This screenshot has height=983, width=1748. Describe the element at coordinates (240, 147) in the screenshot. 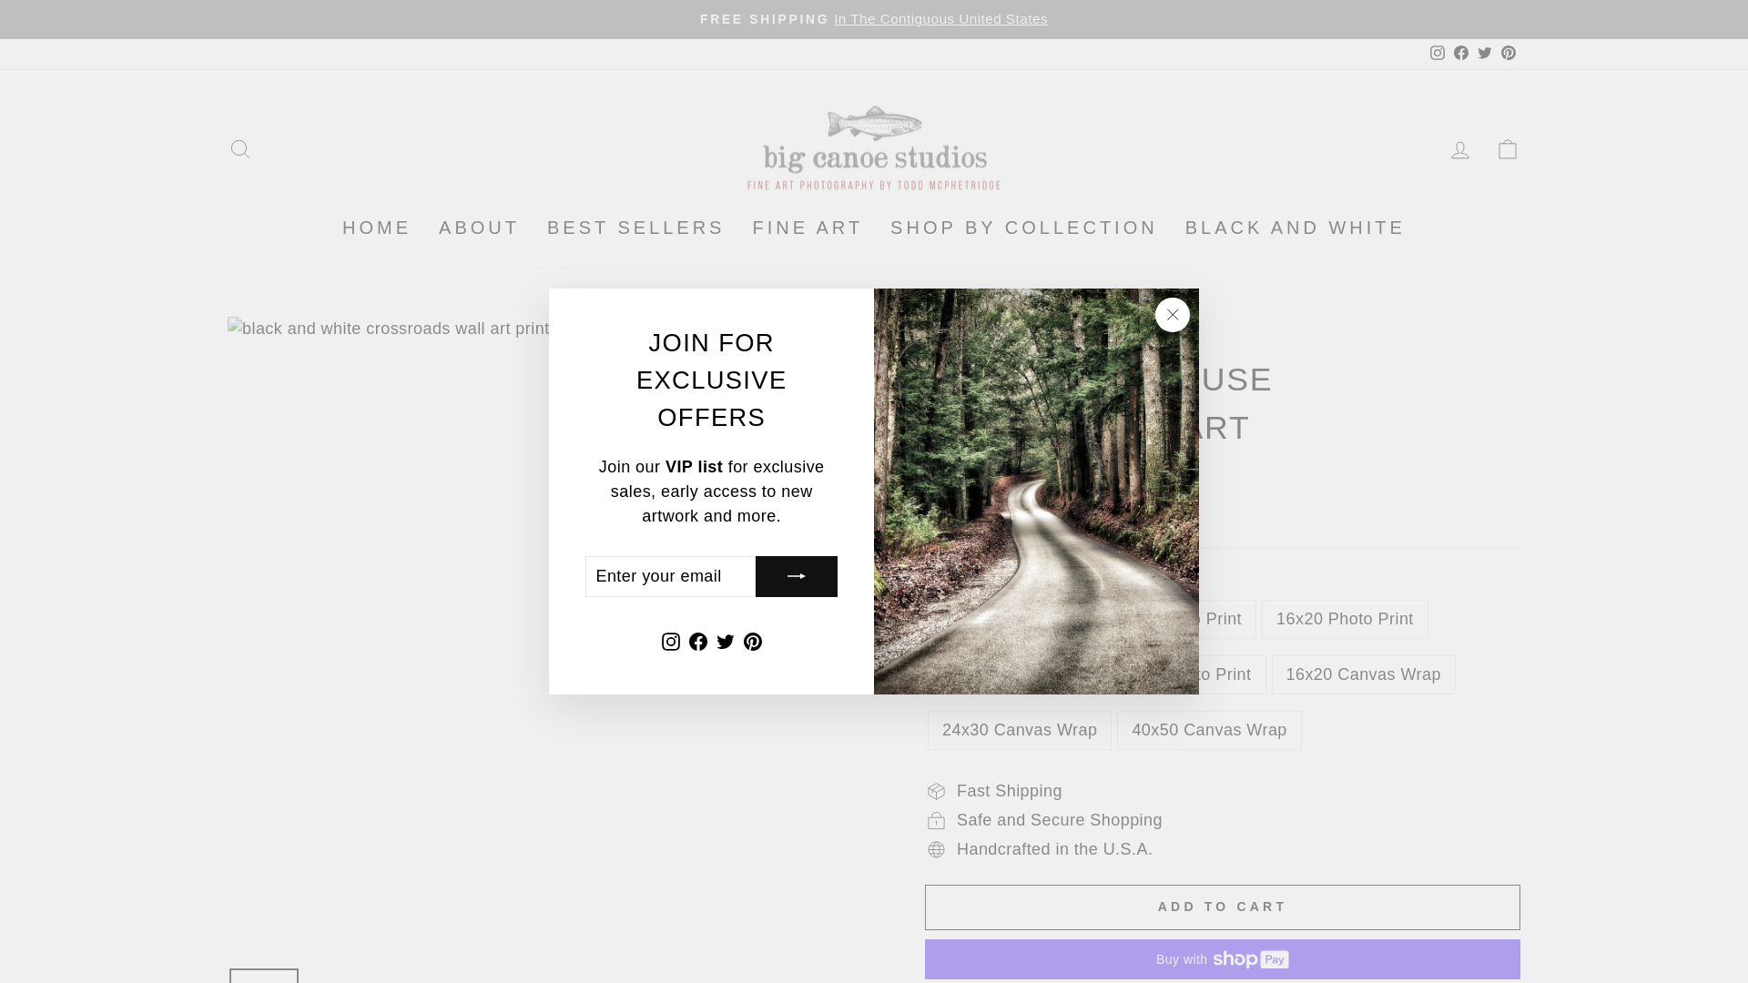

I see `SEARCH` at that location.